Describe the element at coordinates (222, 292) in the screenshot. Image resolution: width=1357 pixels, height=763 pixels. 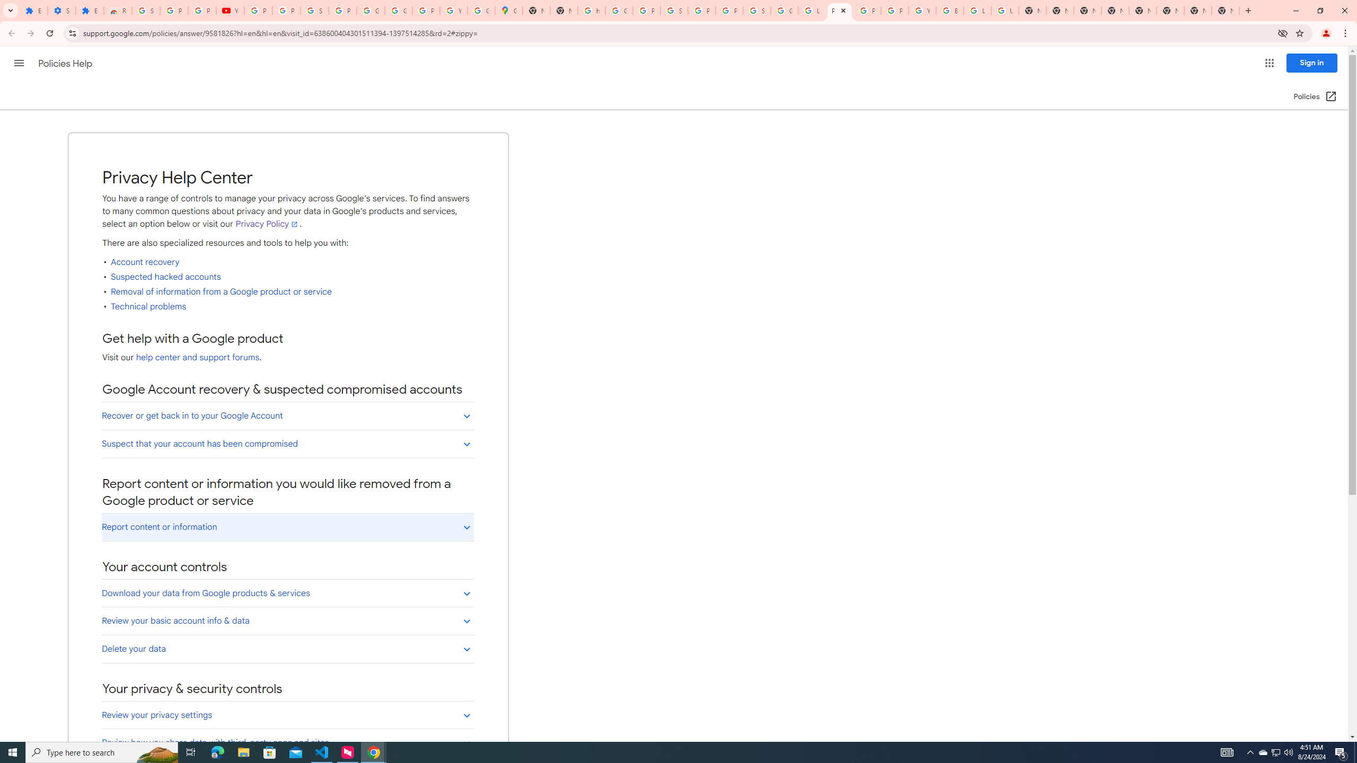
I see `Removal of information from a Google product or service` at that location.